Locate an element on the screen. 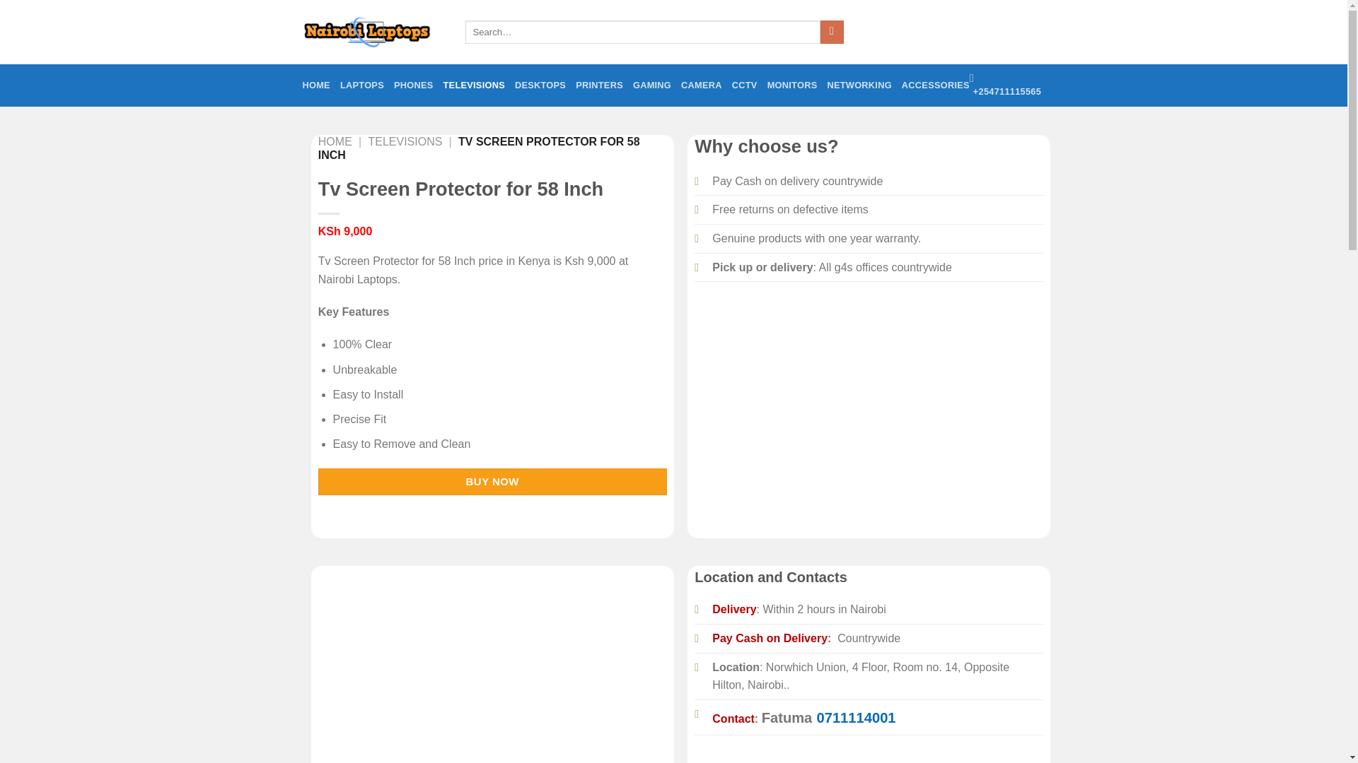 This screenshot has width=1358, height=763. HOME is located at coordinates (1018, 32).